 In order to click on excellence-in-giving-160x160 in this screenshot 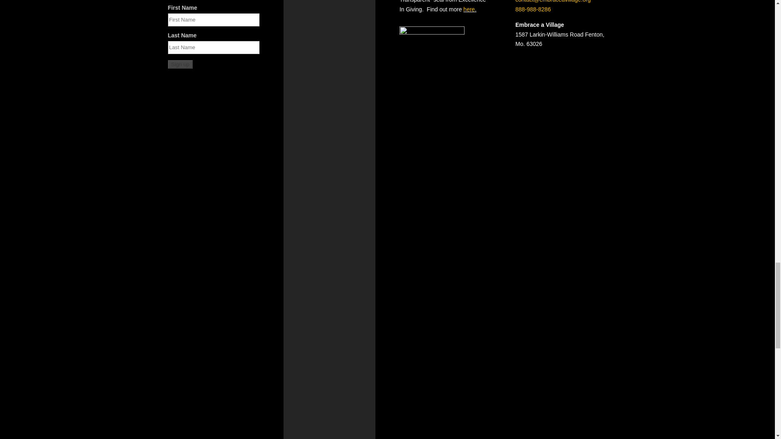, I will do `click(432, 59)`.